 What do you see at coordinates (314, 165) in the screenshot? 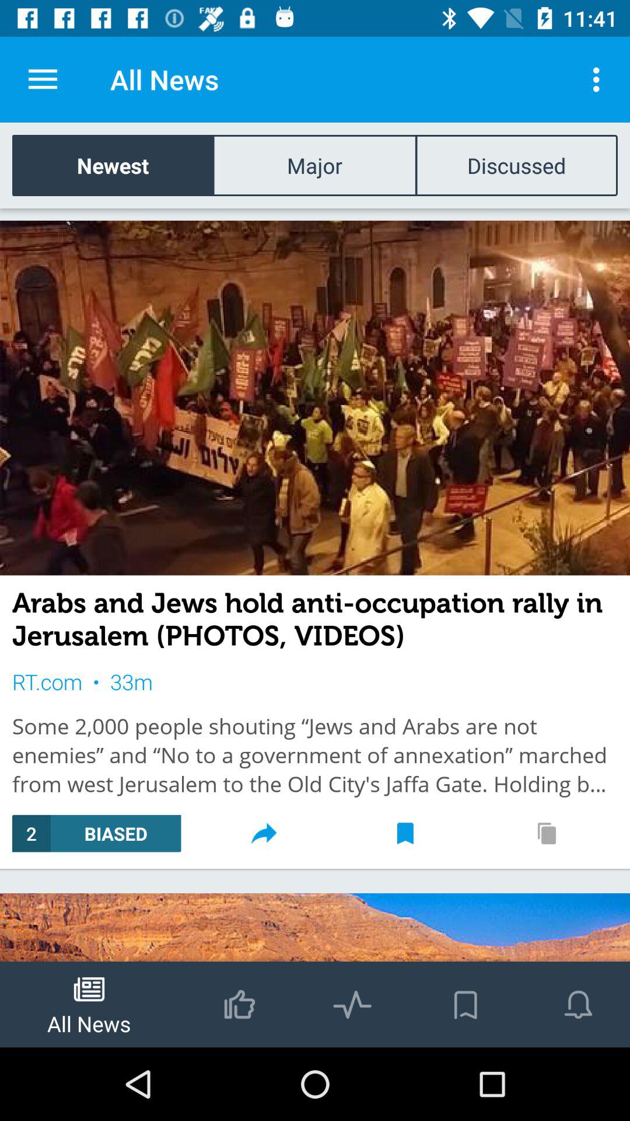
I see `jump until the major` at bounding box center [314, 165].